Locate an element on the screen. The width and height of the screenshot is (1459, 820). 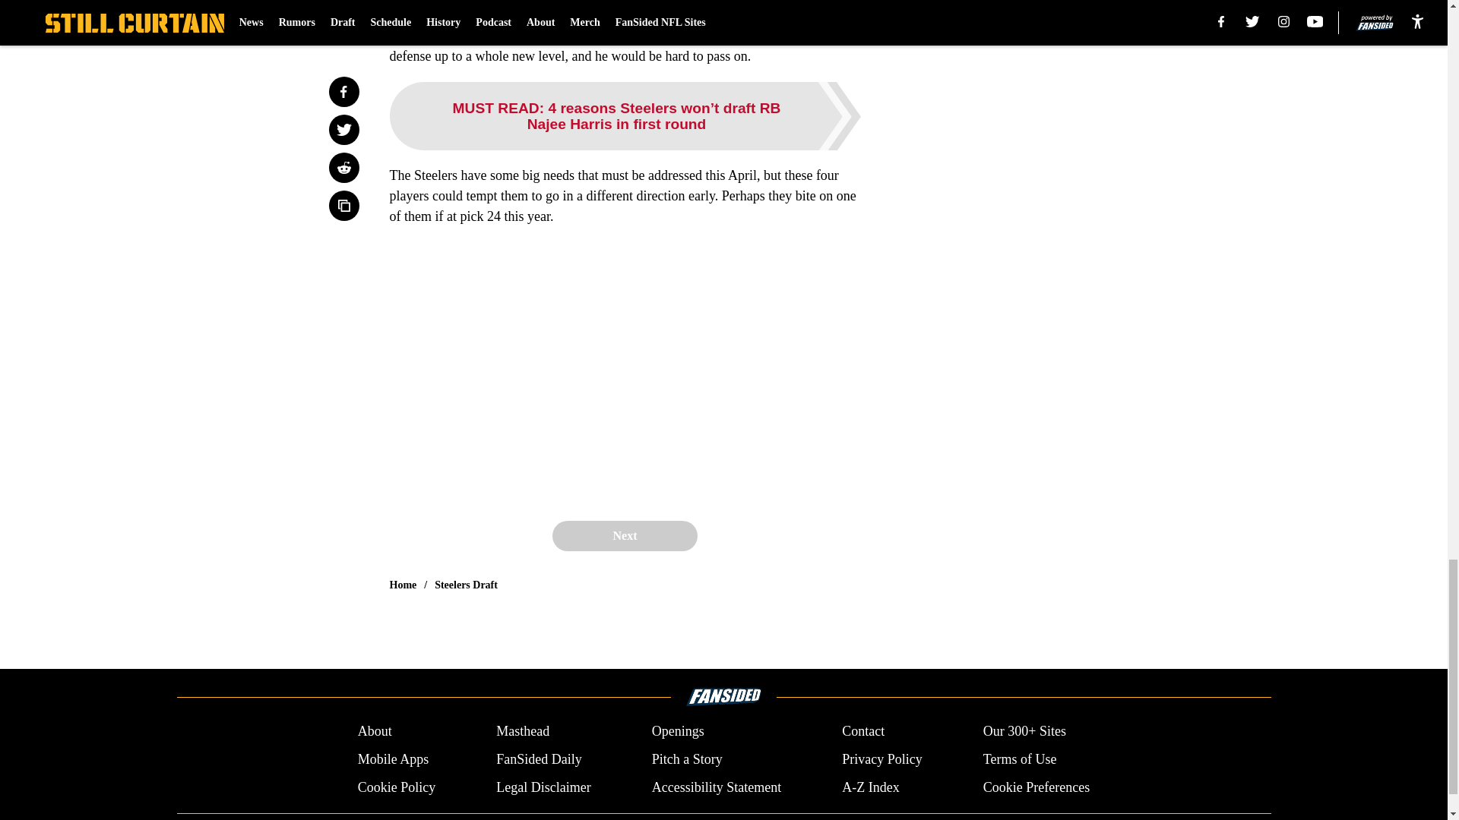
Openings is located at coordinates (678, 732).